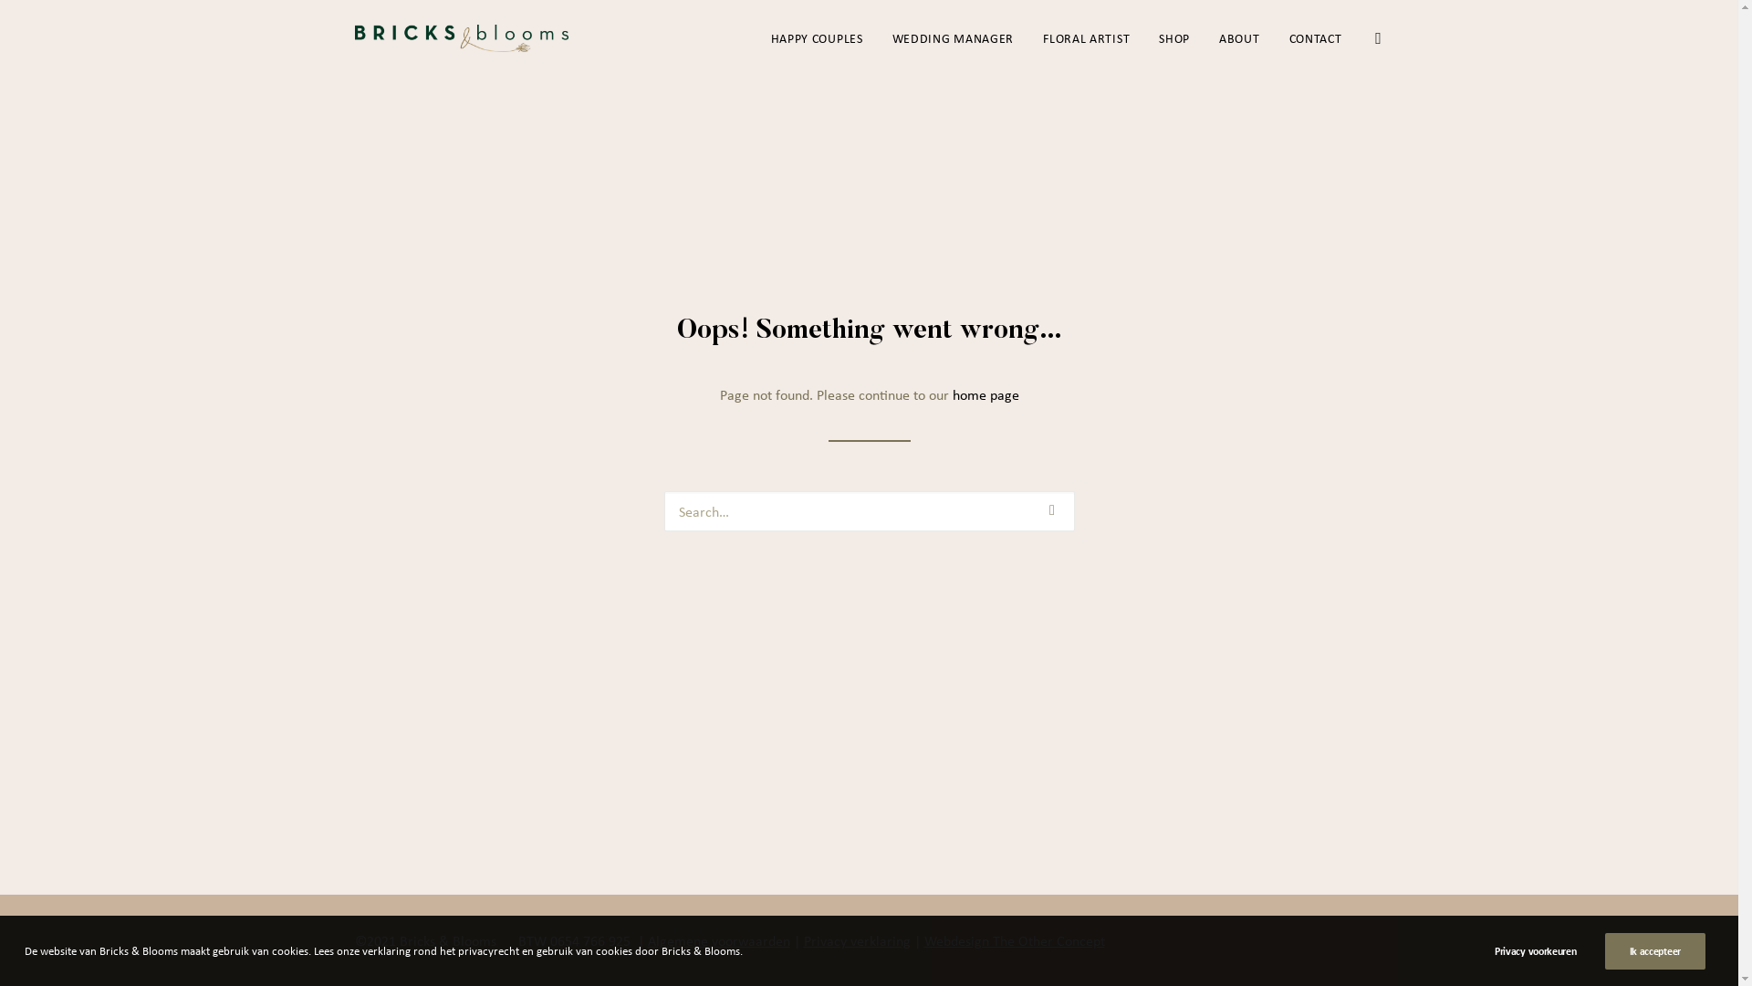 This screenshot has height=986, width=1752. Describe the element at coordinates (985, 394) in the screenshot. I see `home page` at that location.